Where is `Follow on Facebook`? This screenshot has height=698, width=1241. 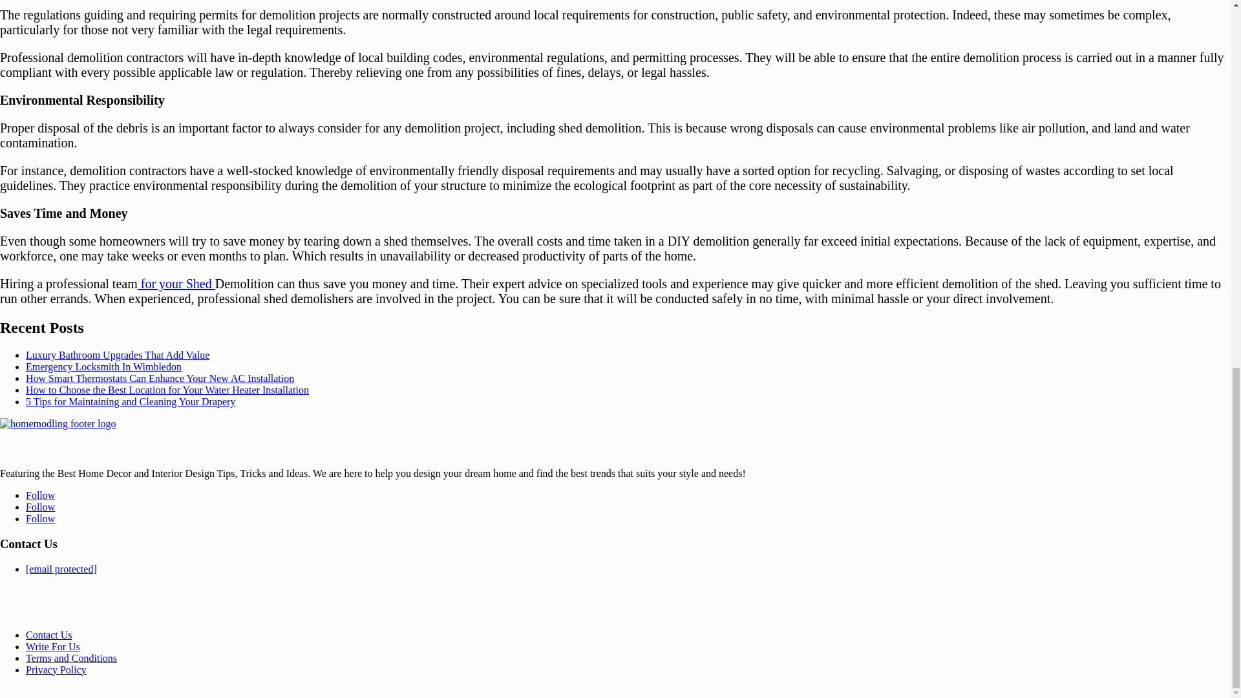
Follow on Facebook is located at coordinates (40, 495).